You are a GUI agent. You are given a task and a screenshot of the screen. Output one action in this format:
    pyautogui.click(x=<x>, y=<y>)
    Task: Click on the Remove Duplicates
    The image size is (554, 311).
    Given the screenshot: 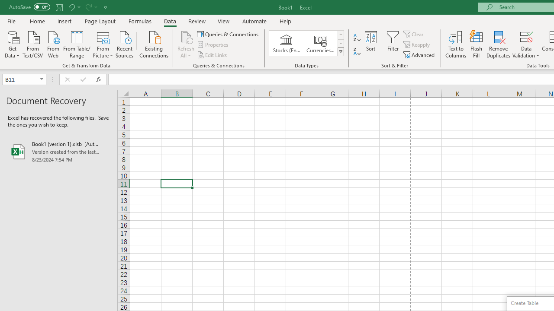 What is the action you would take?
    pyautogui.click(x=499, y=44)
    